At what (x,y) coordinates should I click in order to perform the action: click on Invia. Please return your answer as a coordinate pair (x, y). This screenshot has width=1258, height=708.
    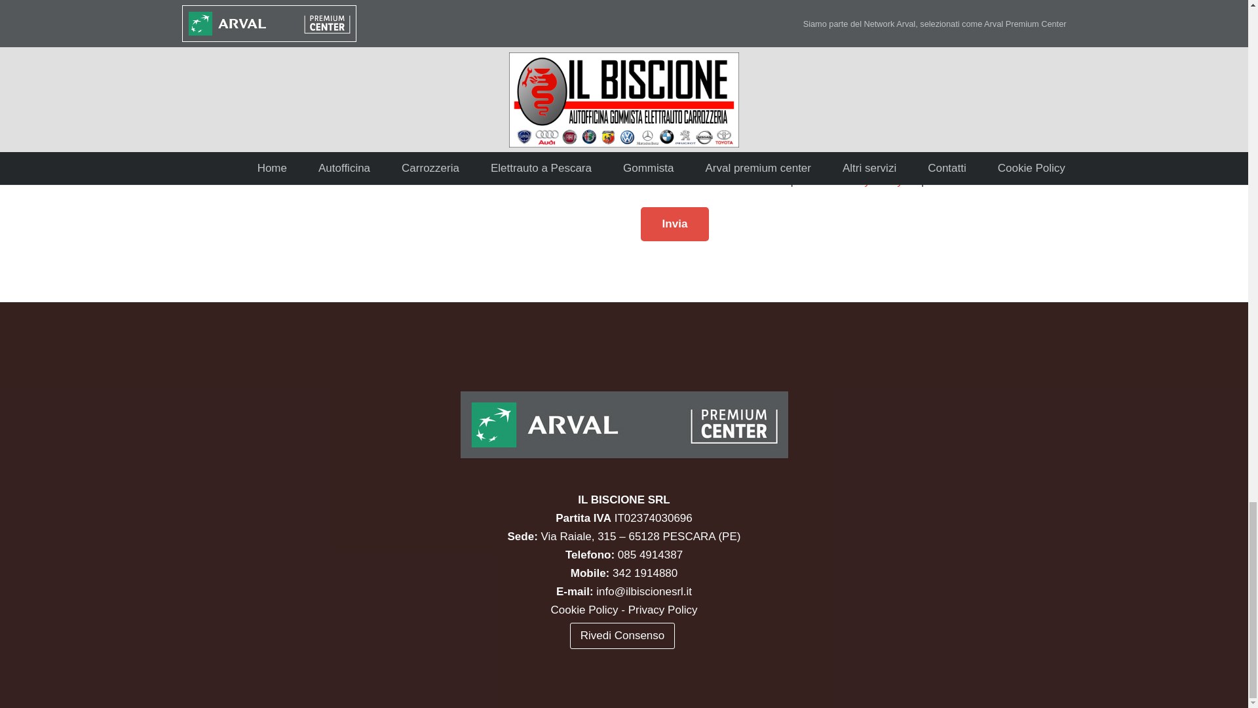
    Looking at the image, I should click on (675, 224).